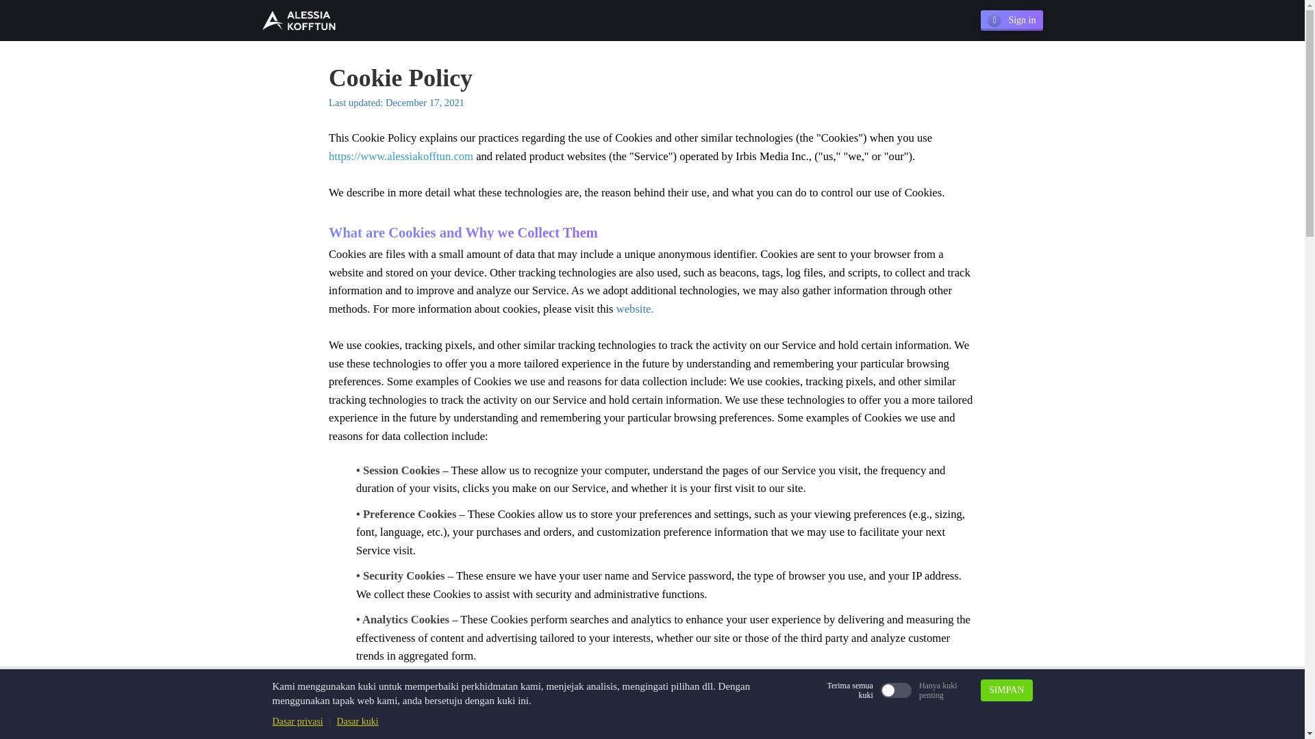 This screenshot has width=1315, height=739. I want to click on Last updated: December 17, 2021 , so click(397, 102).